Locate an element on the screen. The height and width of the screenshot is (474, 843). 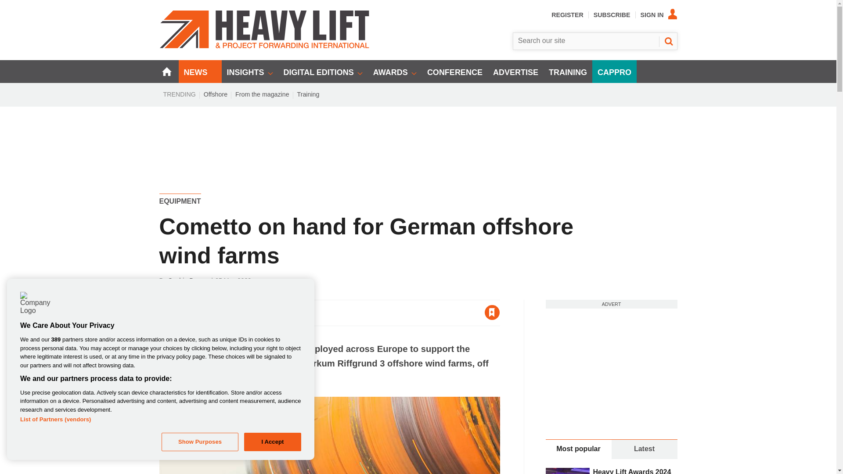
Company Logo is located at coordinates (34, 306).